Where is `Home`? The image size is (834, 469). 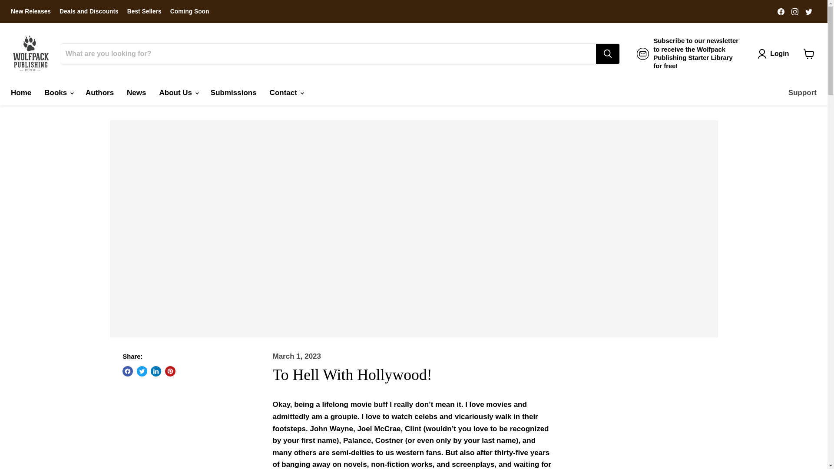 Home is located at coordinates (21, 93).